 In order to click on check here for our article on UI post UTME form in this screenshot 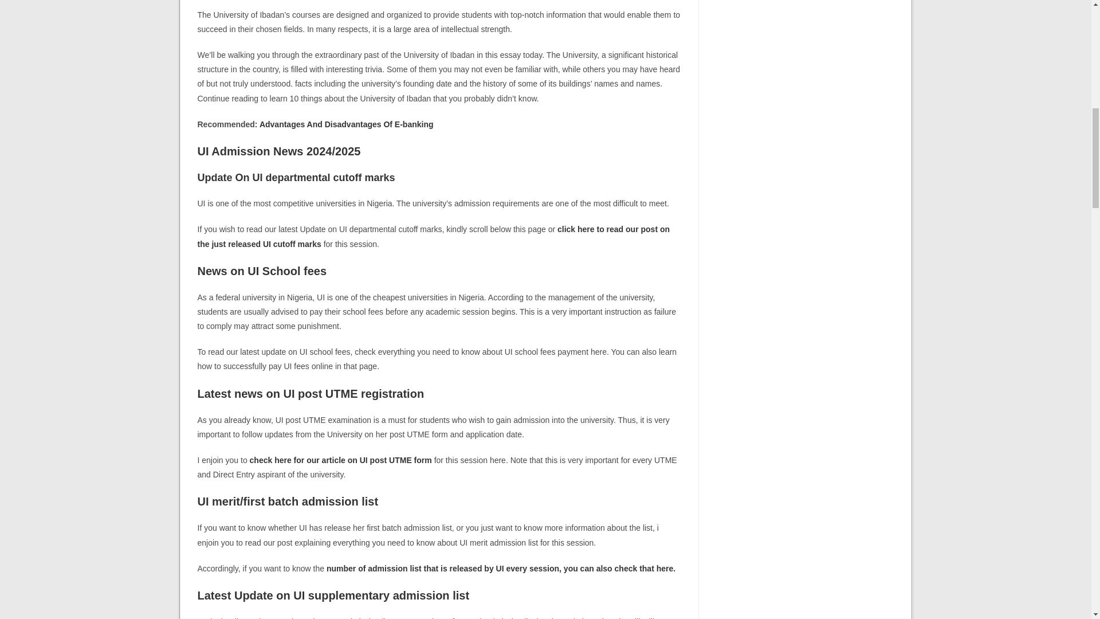, I will do `click(341, 460)`.